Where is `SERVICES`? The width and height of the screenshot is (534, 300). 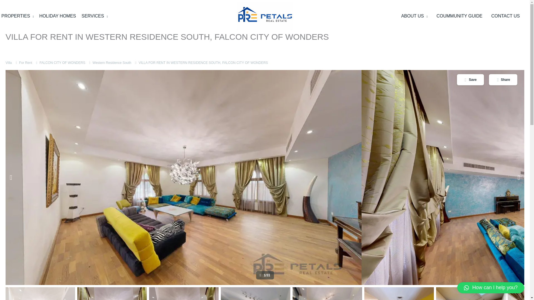
SERVICES is located at coordinates (95, 16).